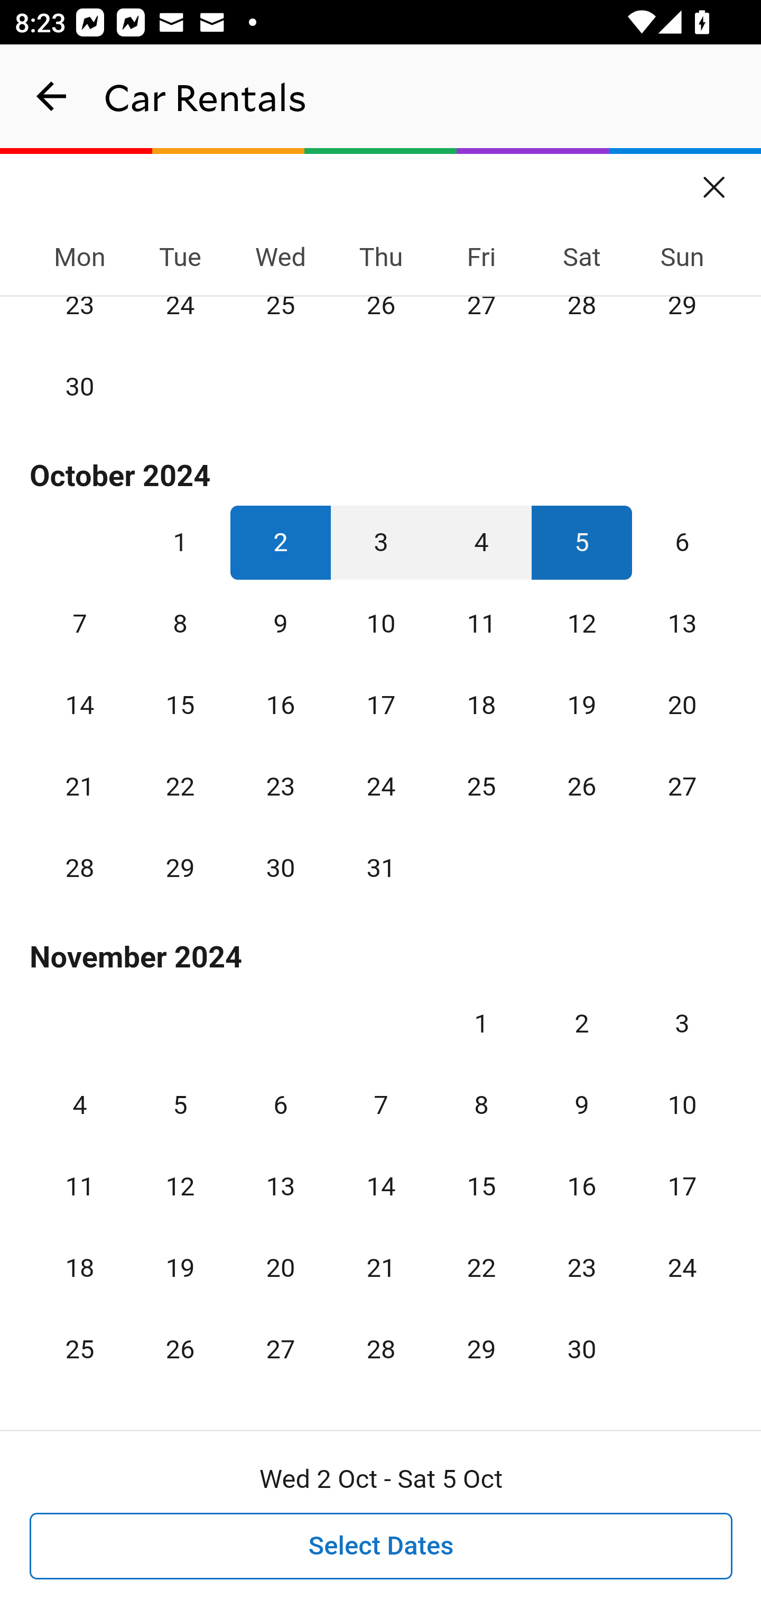 Image resolution: width=761 pixels, height=1608 pixels. I want to click on 24 November 2024, so click(682, 1267).